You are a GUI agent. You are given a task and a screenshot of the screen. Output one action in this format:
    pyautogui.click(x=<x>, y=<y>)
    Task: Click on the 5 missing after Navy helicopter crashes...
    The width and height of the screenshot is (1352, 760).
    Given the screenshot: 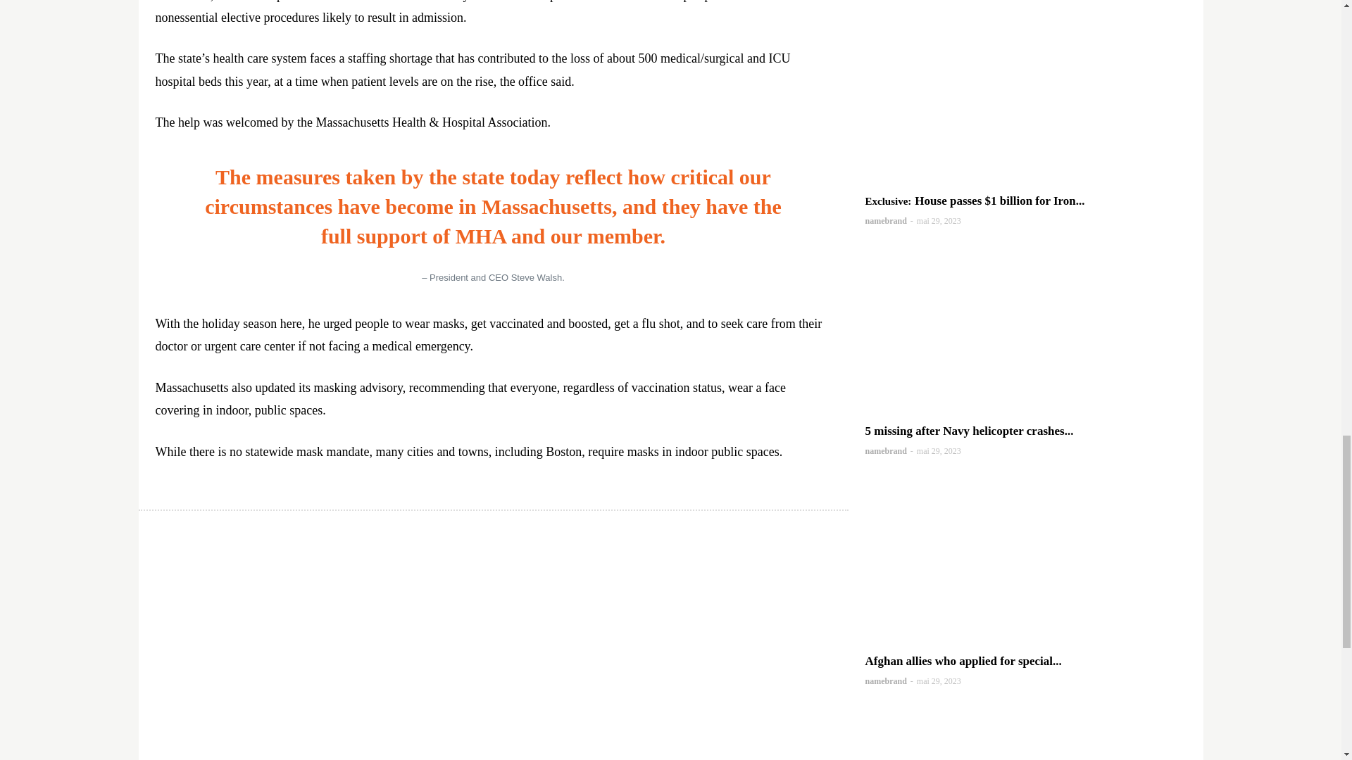 What is the action you would take?
    pyautogui.click(x=969, y=431)
    